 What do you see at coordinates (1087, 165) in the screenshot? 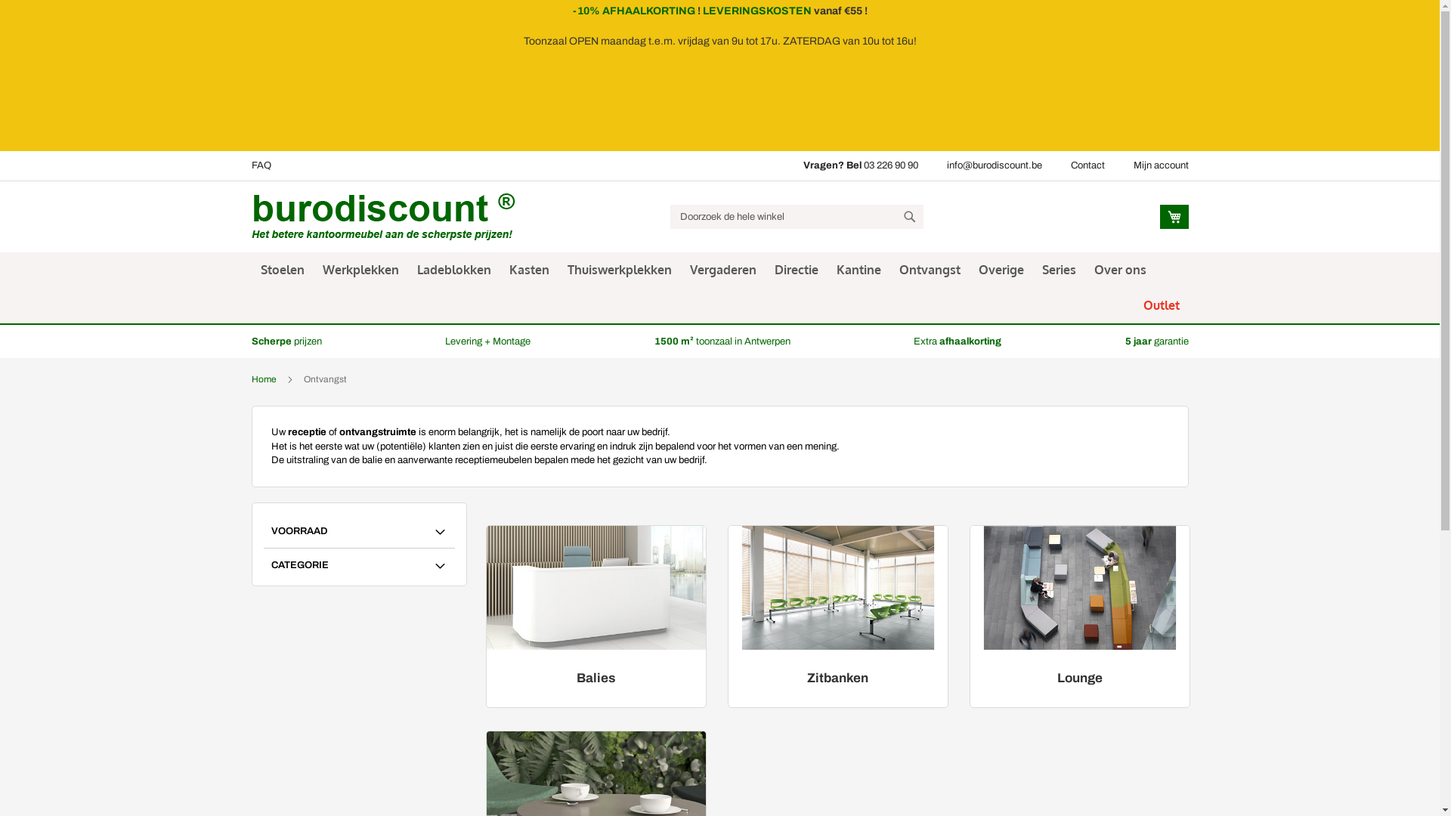
I see `Contact` at bounding box center [1087, 165].